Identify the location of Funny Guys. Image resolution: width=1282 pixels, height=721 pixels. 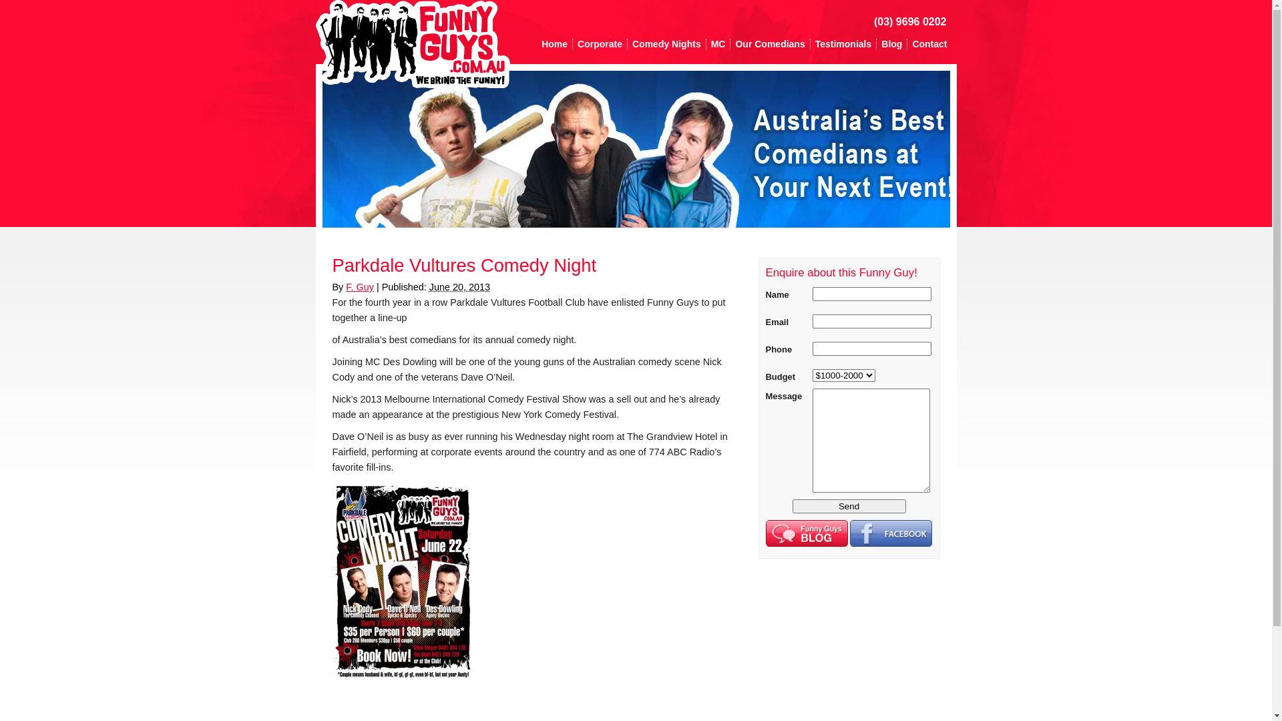
(413, 44).